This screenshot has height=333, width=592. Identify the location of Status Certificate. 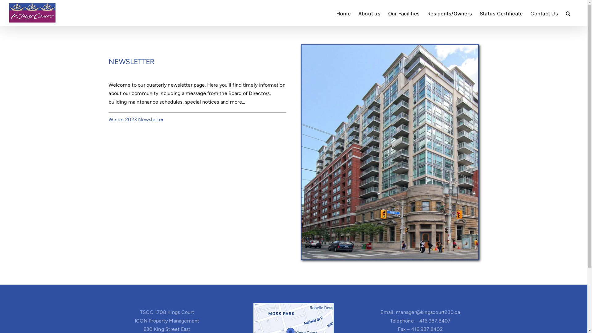
(501, 13).